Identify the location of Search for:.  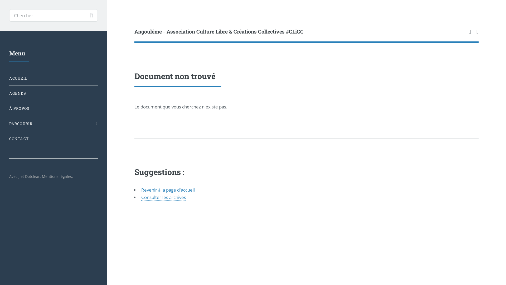
(53, 16).